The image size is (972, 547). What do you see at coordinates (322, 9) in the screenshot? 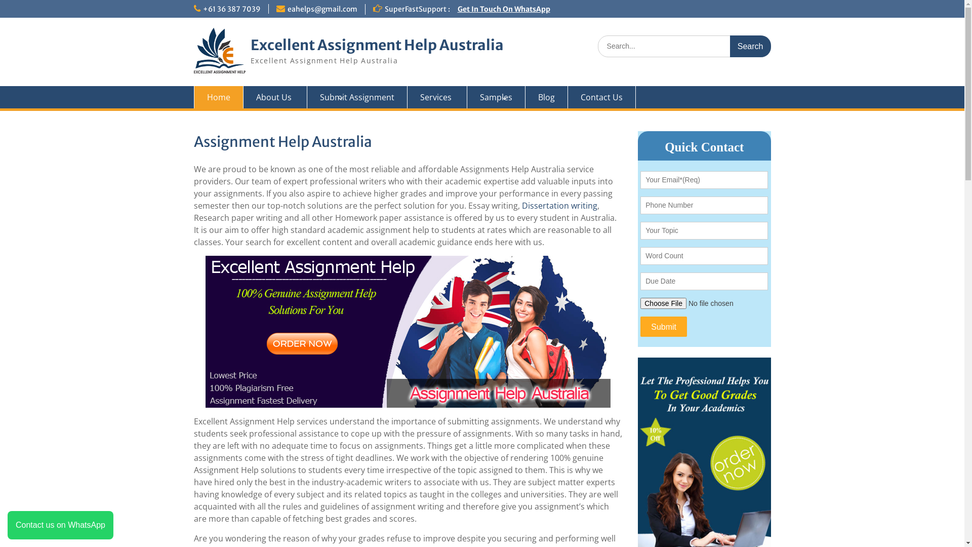
I see `eahelps@gmail.com` at bounding box center [322, 9].